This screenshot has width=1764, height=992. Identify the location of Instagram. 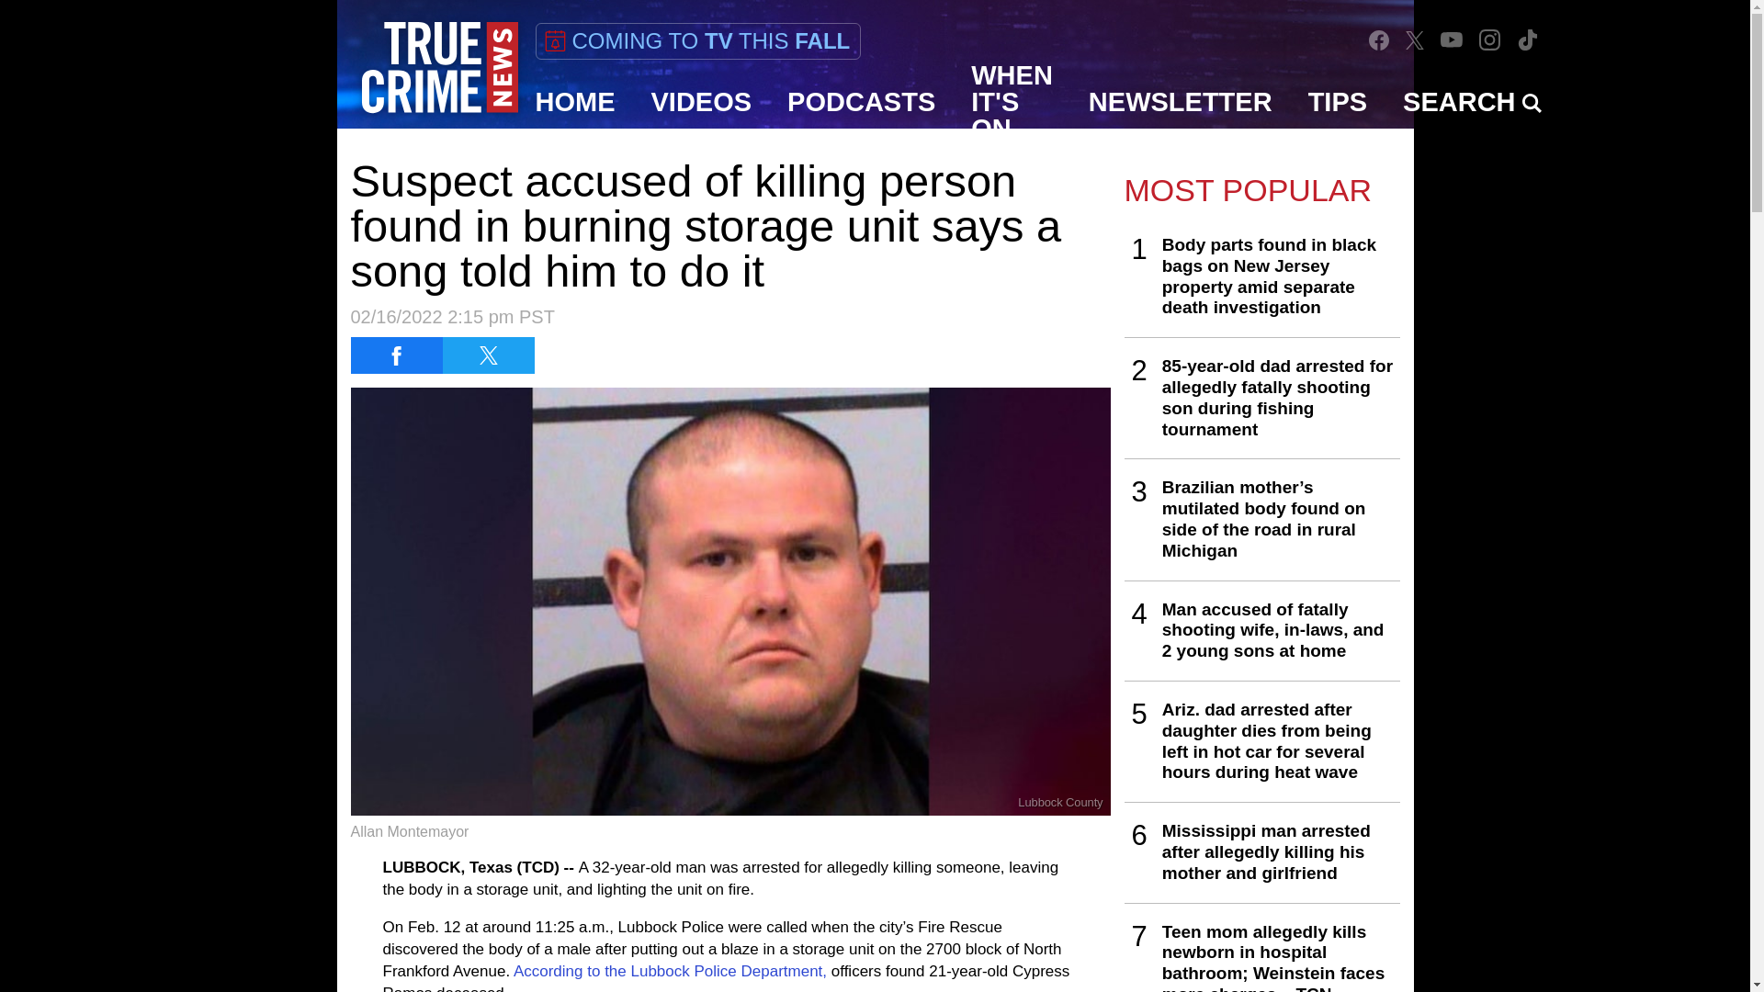
(1490, 40).